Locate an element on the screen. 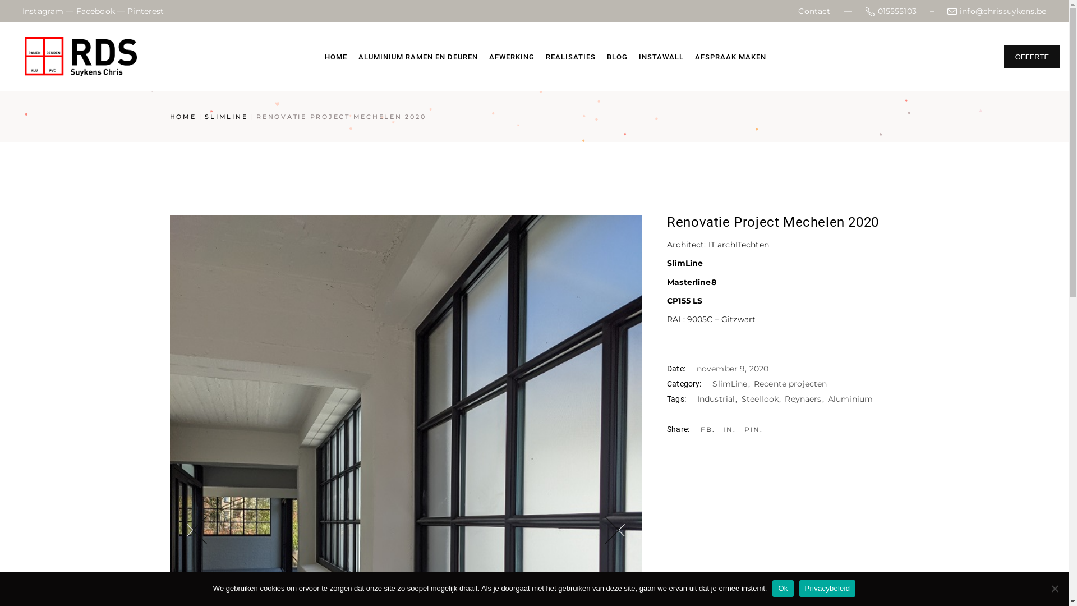  Pinterest is located at coordinates (146, 11).